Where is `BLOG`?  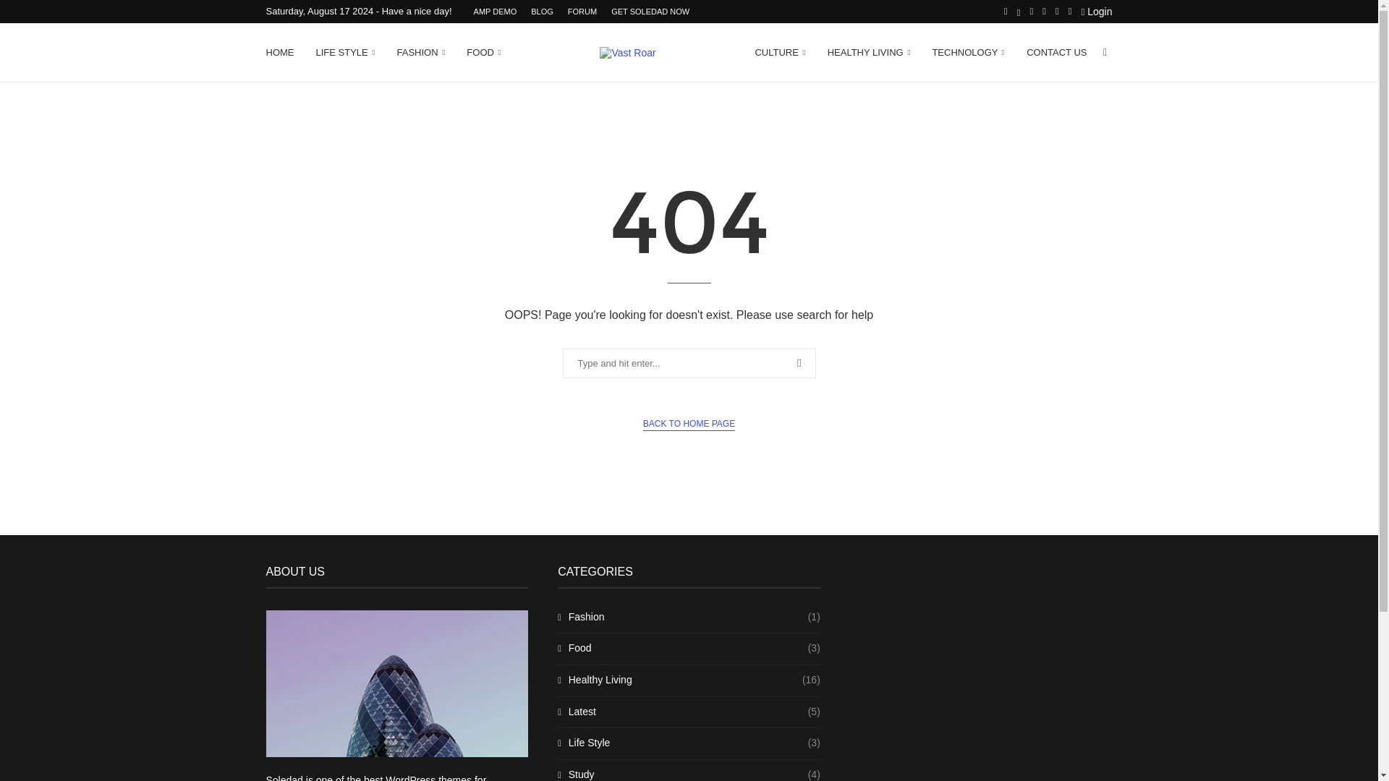
BLOG is located at coordinates (541, 12).